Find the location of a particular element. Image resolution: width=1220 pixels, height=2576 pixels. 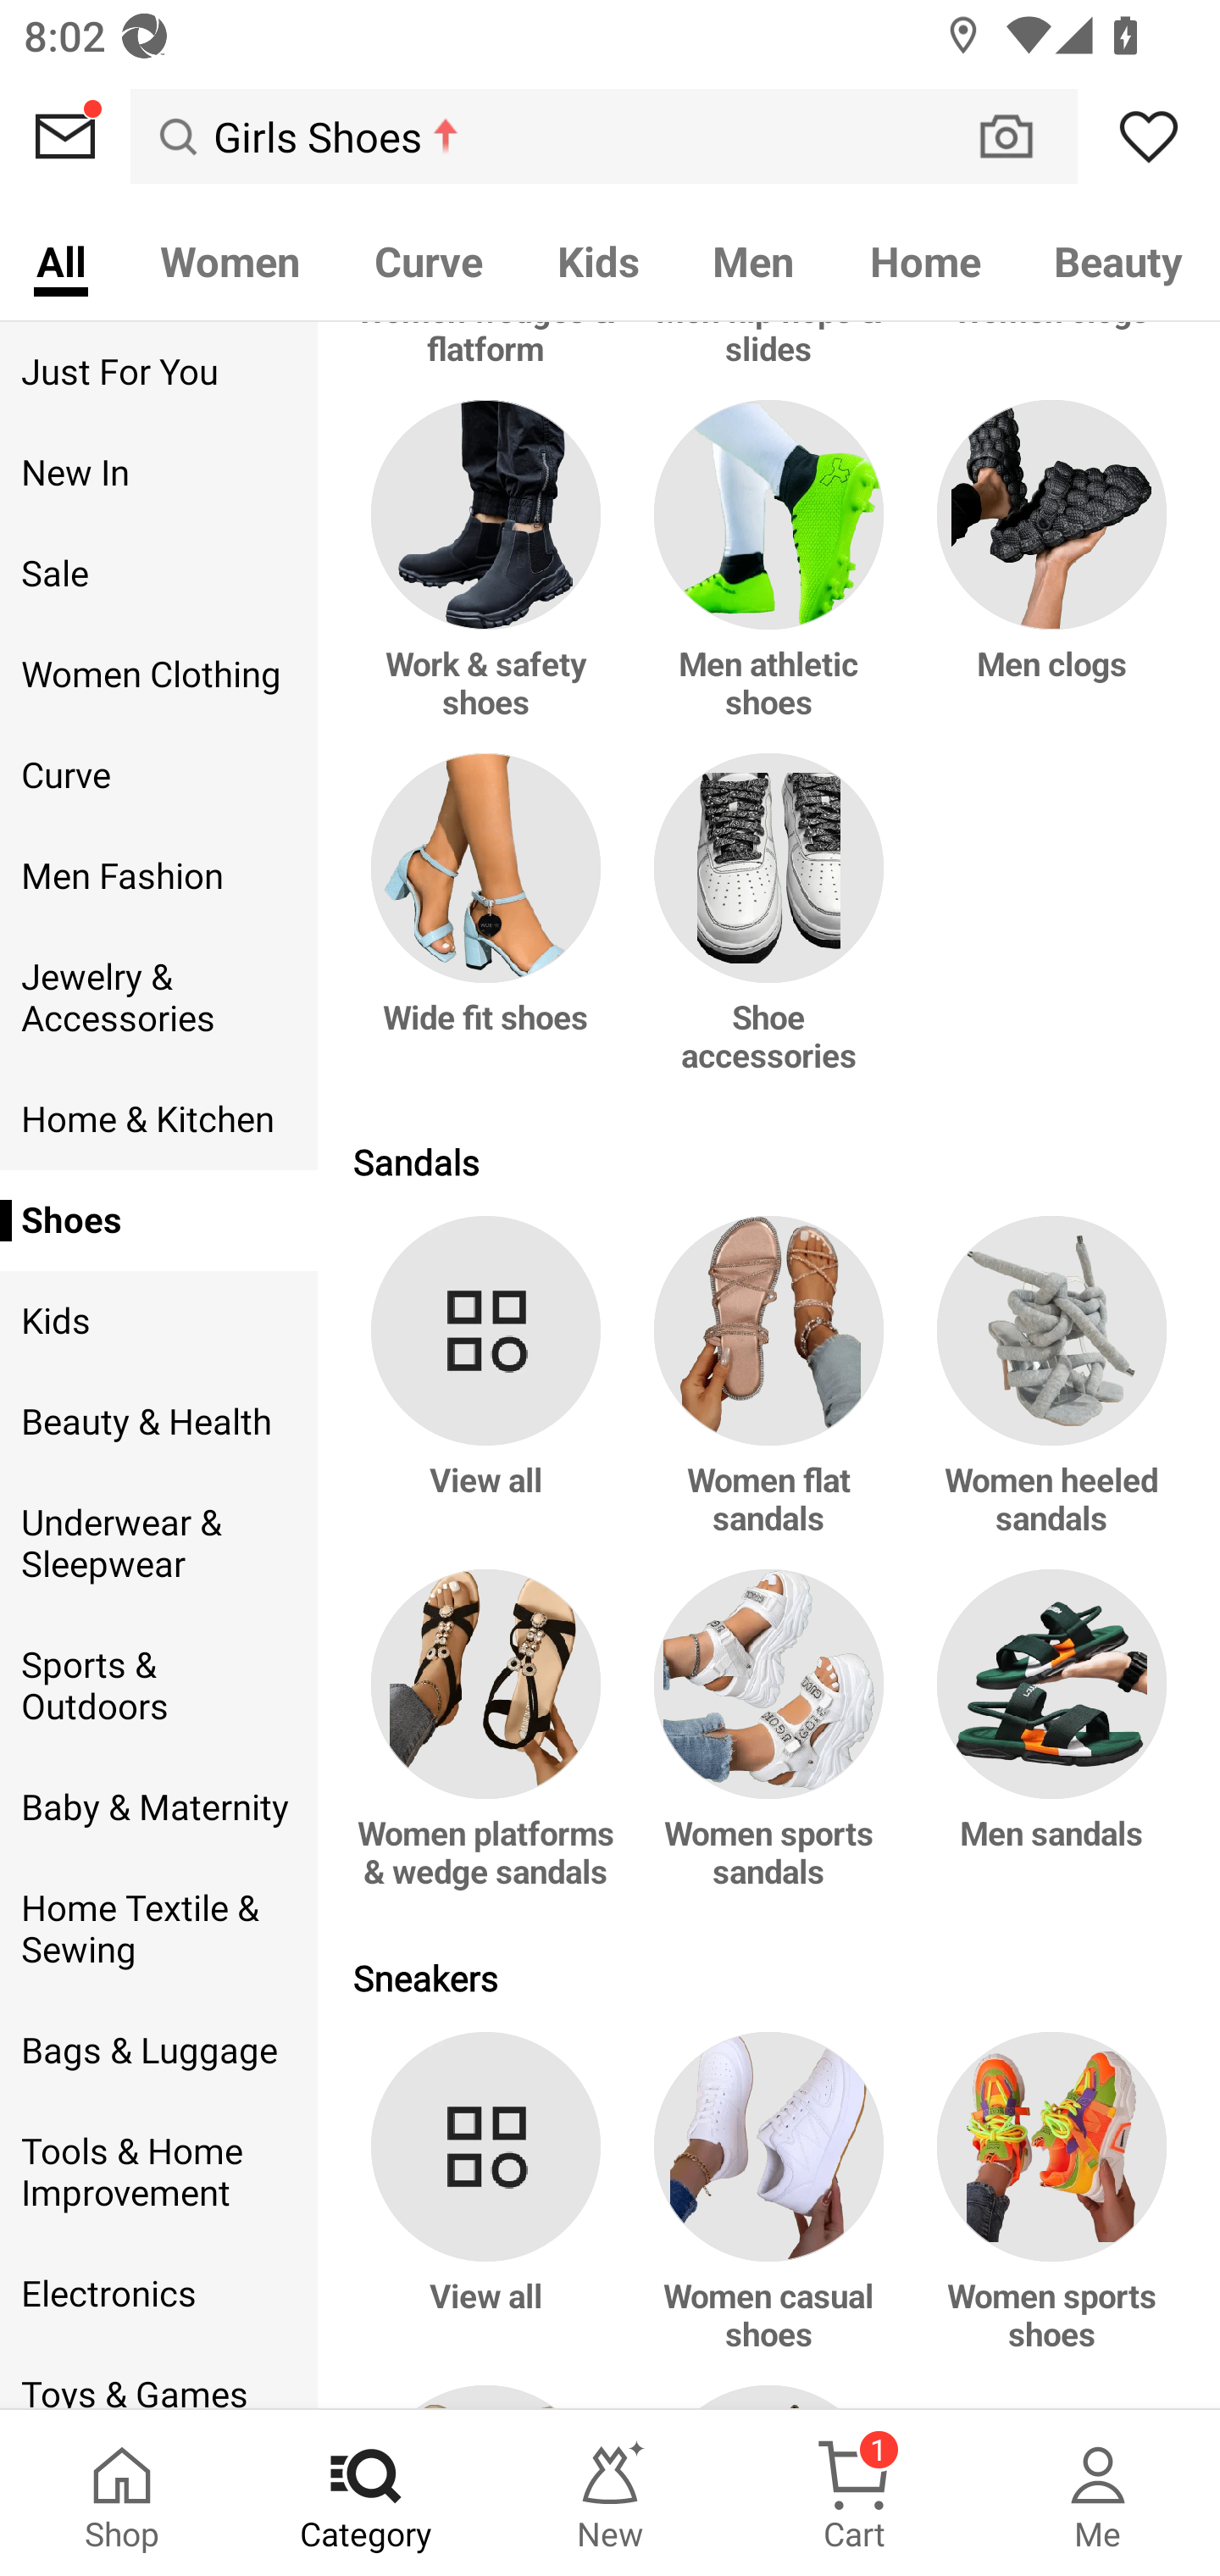

Men athletic shoes is located at coordinates (769, 575).